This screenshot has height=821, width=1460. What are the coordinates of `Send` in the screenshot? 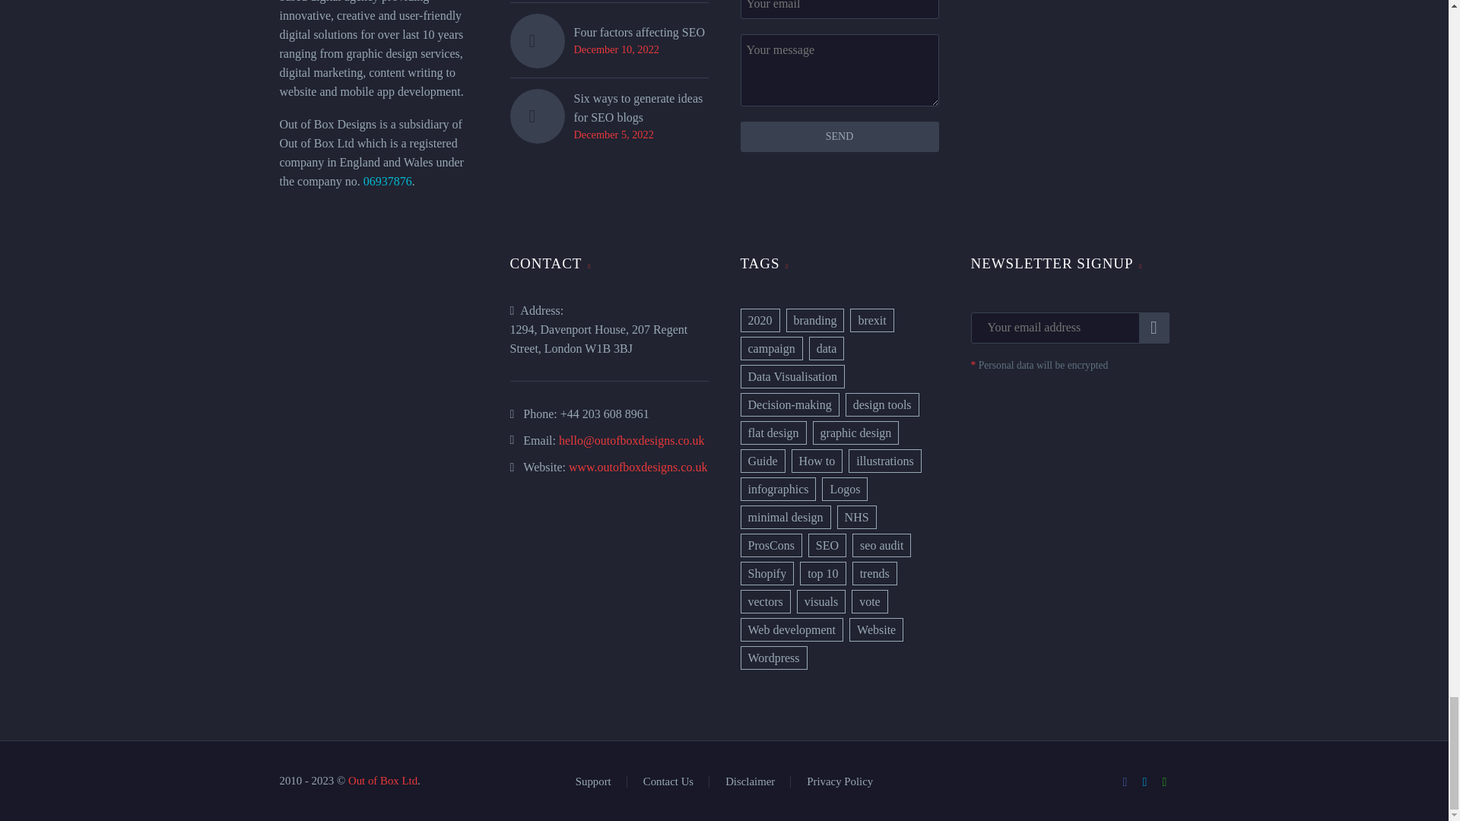 It's located at (839, 136).